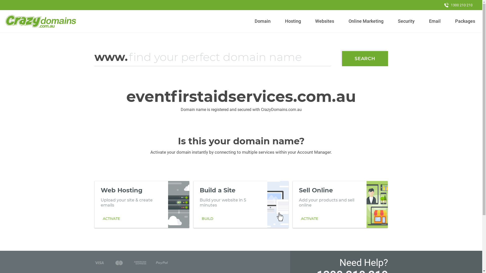 The width and height of the screenshot is (486, 273). I want to click on Domain, so click(263, 21).